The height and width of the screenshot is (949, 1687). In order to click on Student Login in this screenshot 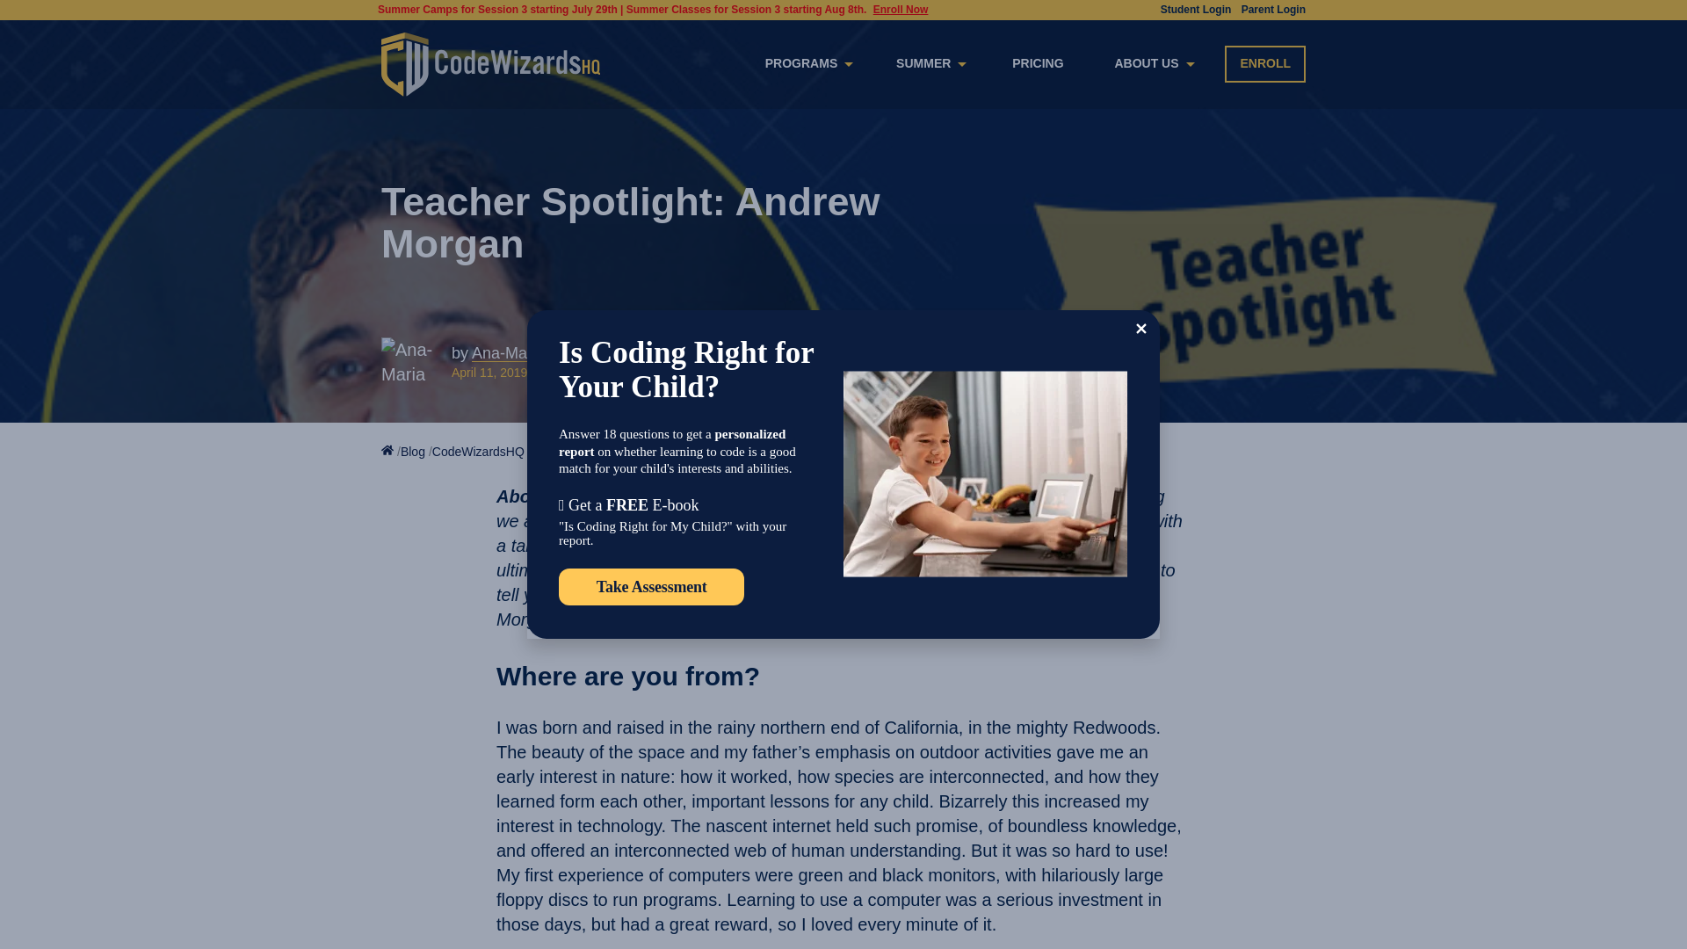, I will do `click(1195, 11)`.